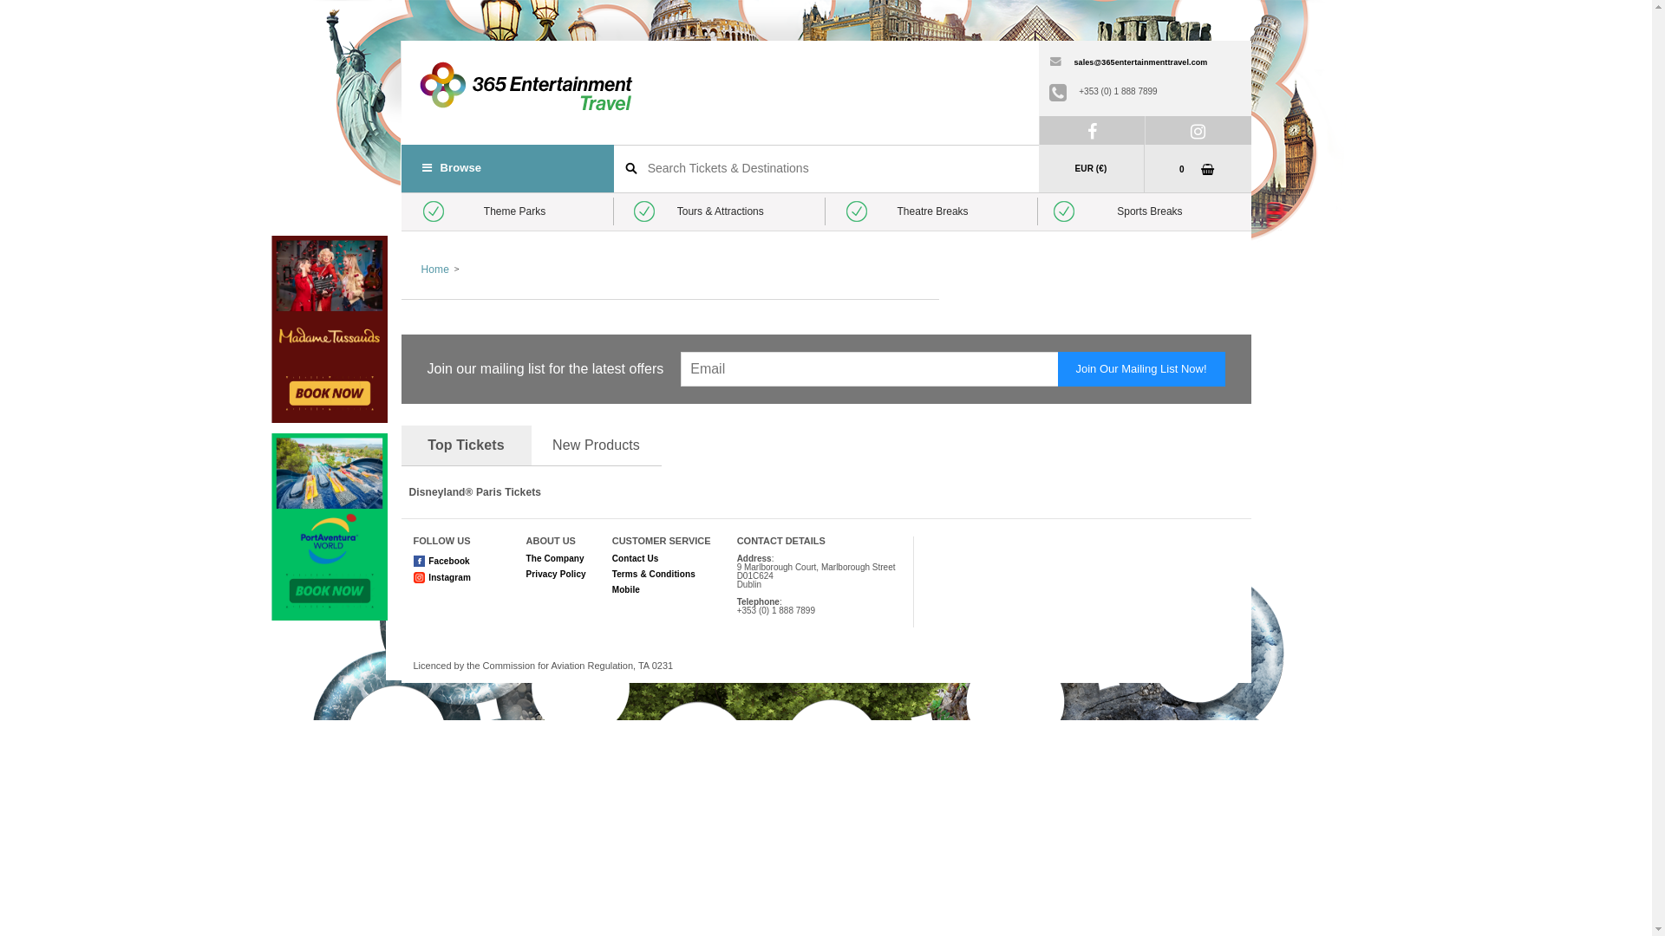 This screenshot has width=1665, height=936. Describe the element at coordinates (636, 558) in the screenshot. I see `Contact Us` at that location.